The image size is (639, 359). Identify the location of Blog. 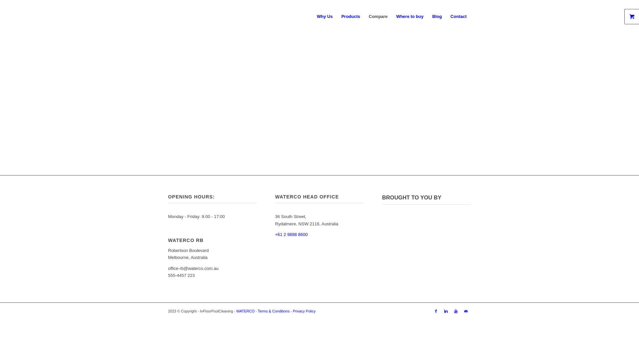
(437, 17).